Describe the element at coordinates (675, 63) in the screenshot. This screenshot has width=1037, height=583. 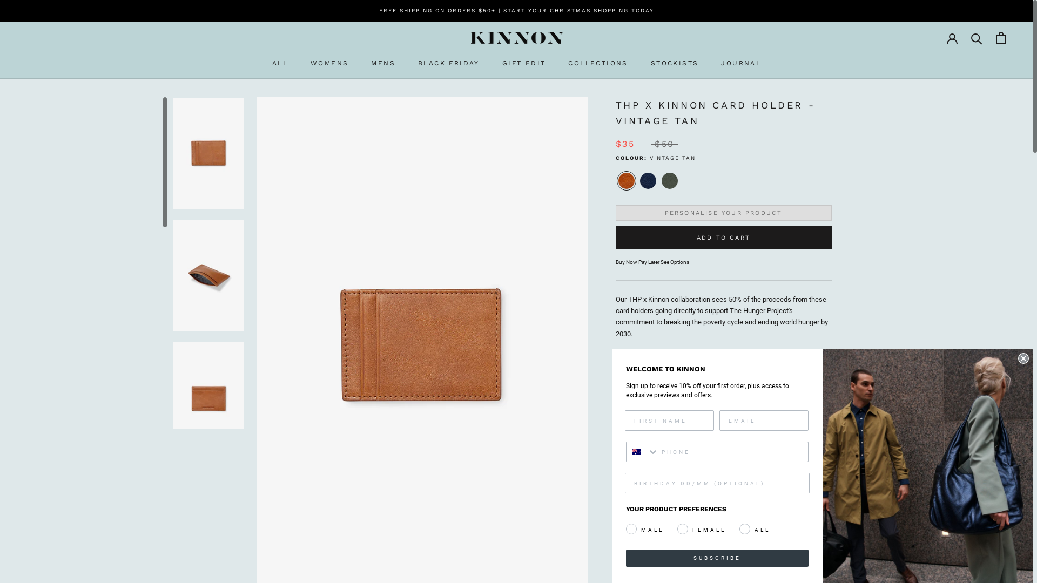
I see `STOCKISTS
STOCKISTS` at that location.